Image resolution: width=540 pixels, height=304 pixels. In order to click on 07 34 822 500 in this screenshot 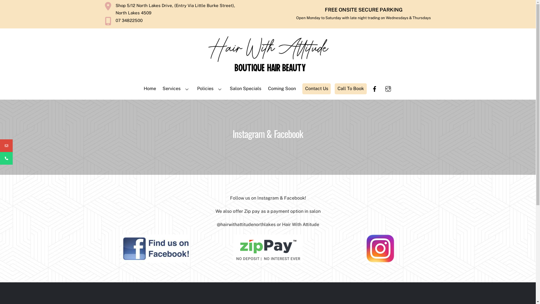, I will do `click(32, 158)`.